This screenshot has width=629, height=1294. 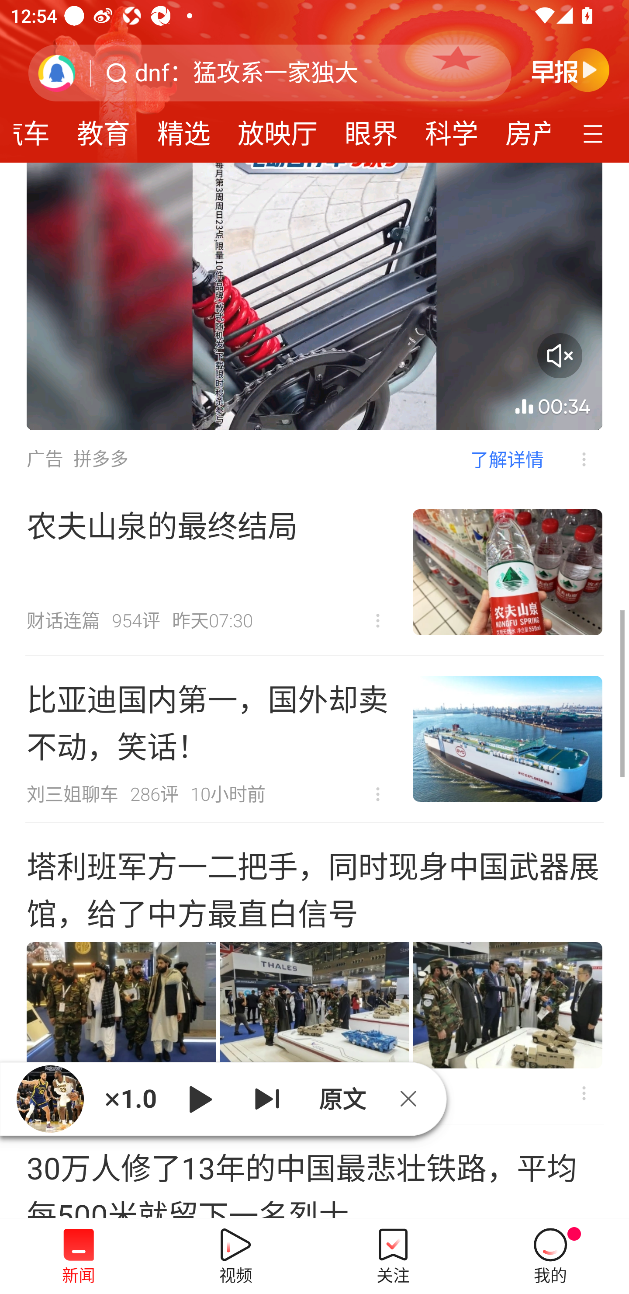 I want to click on 00:34 音量开关, so click(x=314, y=296).